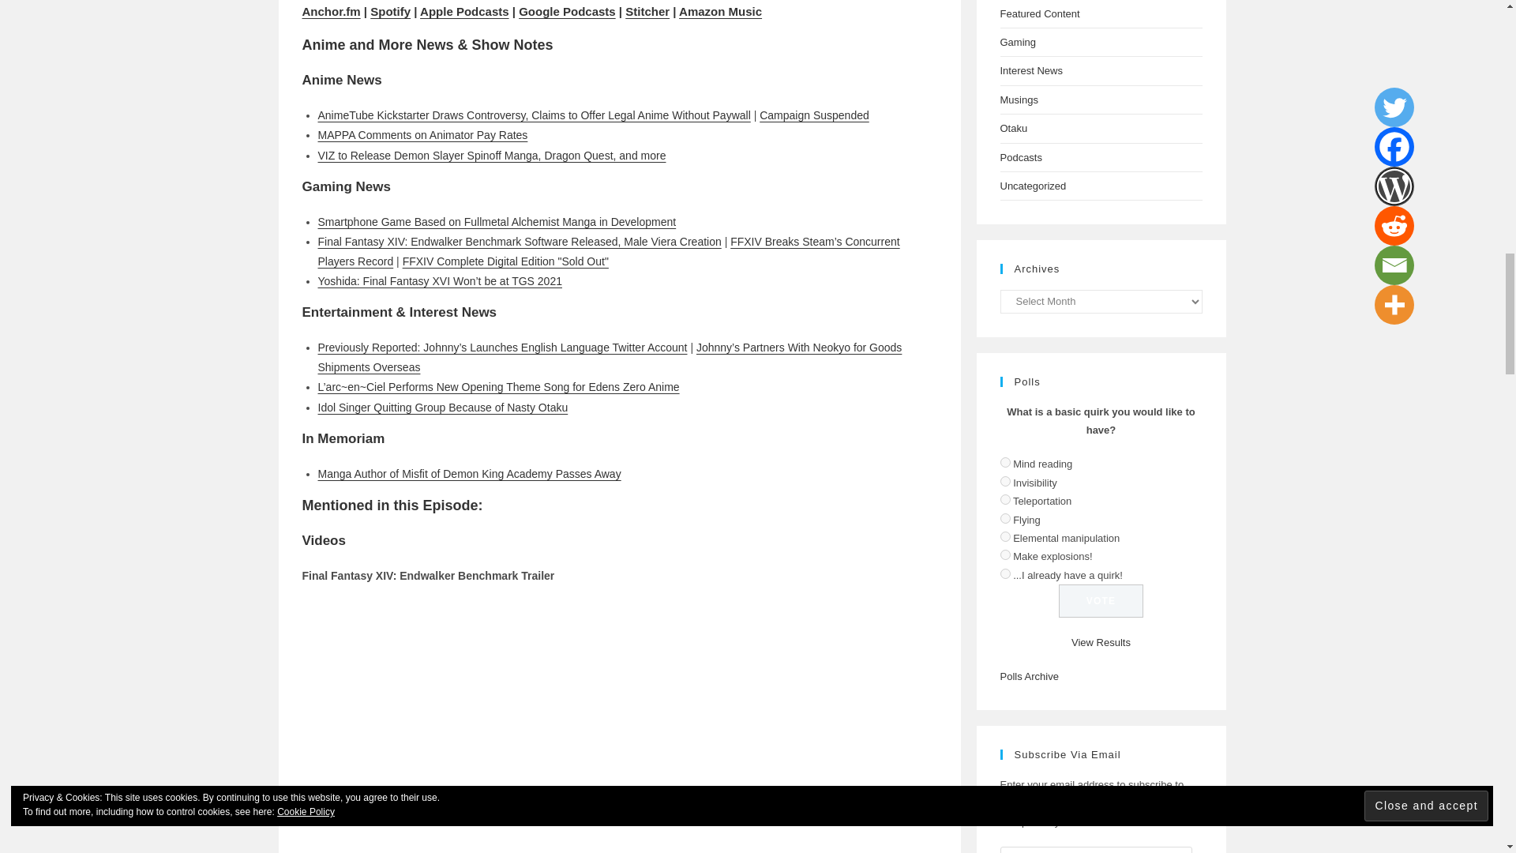 The height and width of the screenshot is (853, 1516). I want to click on 22, so click(1004, 535).